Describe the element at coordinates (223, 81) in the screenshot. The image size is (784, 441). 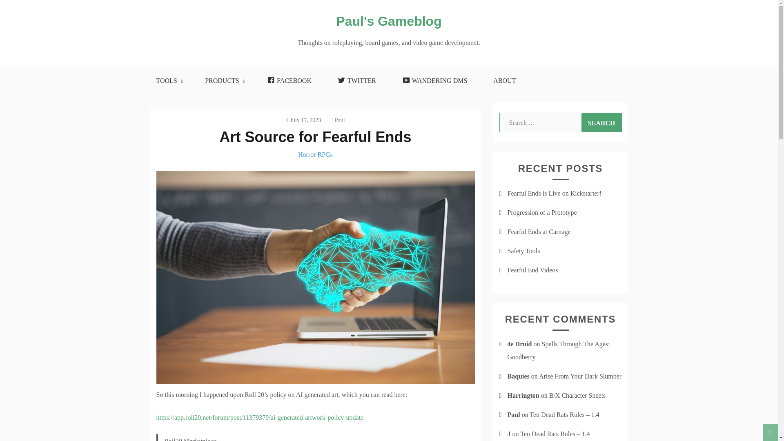
I see `PRODUCTS` at that location.